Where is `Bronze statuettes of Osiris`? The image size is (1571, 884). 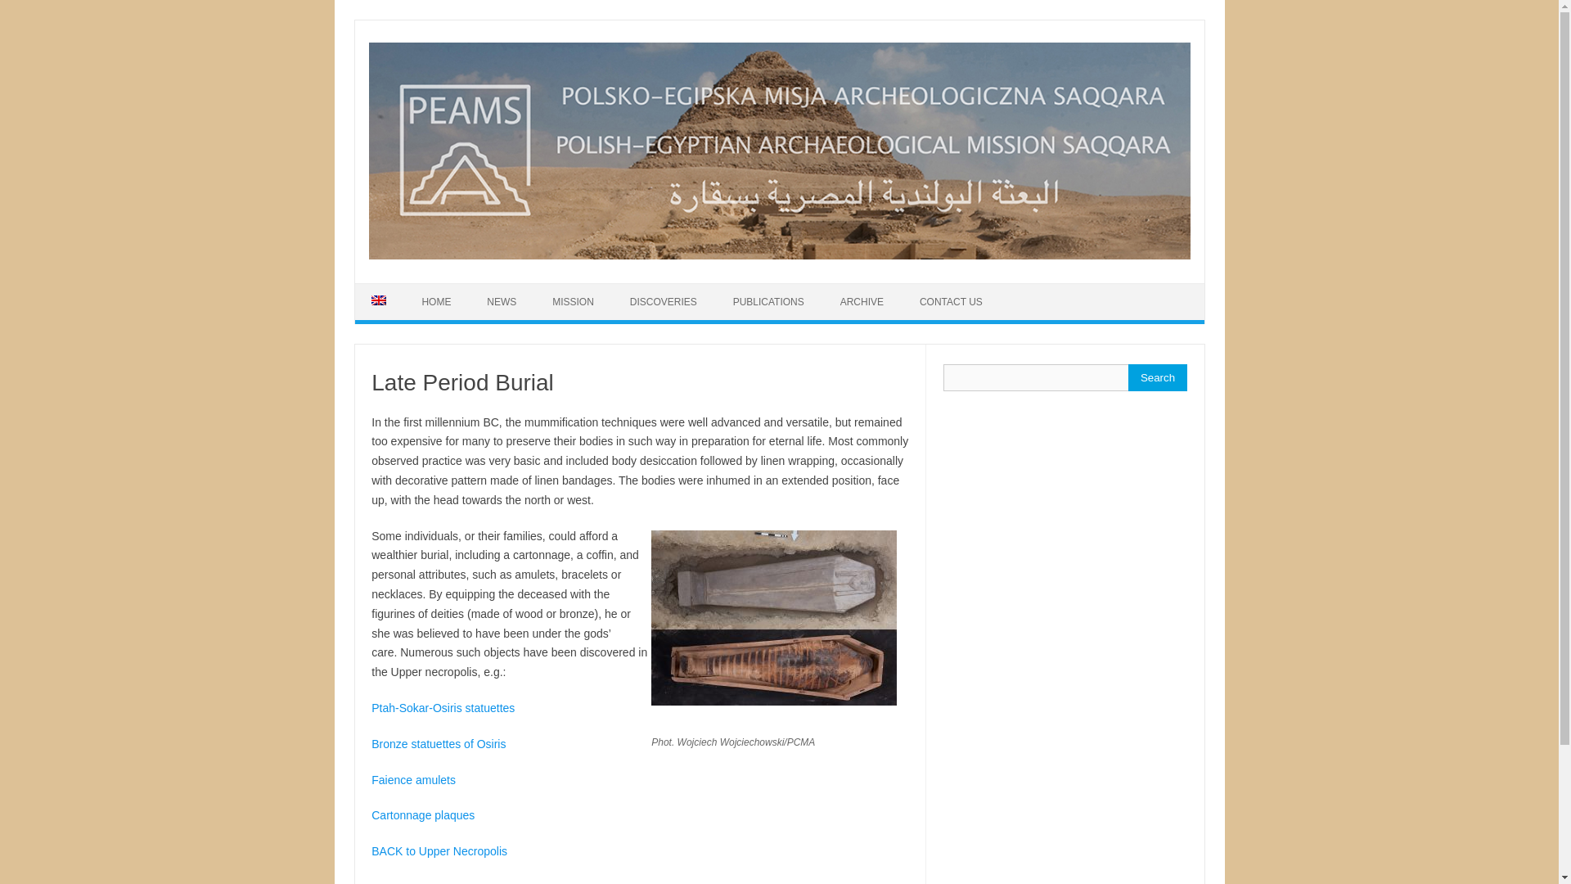 Bronze statuettes of Osiris is located at coordinates (439, 743).